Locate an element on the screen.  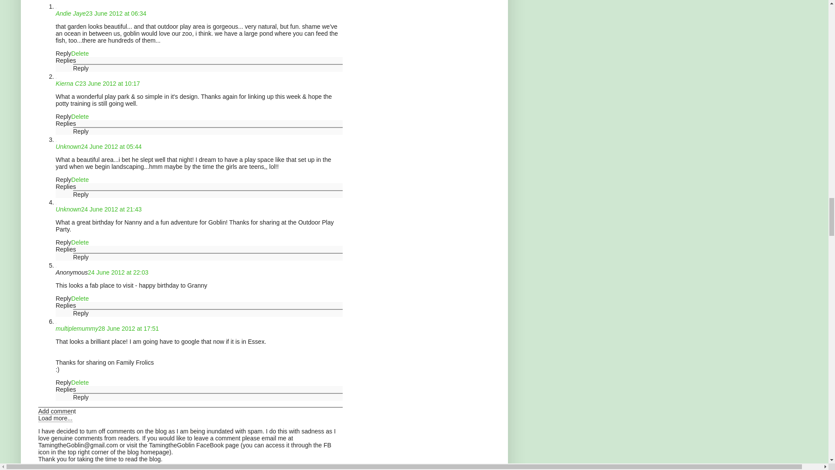
Reply is located at coordinates (81, 68).